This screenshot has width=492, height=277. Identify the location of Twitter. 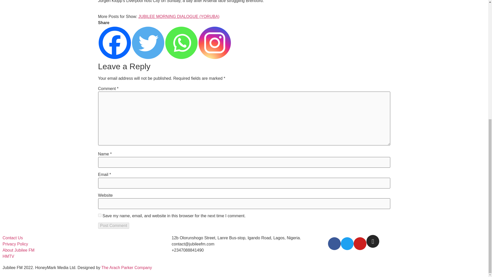
(148, 43).